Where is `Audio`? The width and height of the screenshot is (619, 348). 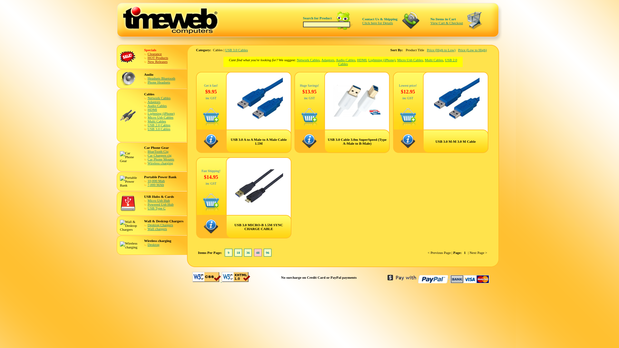
Audio is located at coordinates (128, 79).